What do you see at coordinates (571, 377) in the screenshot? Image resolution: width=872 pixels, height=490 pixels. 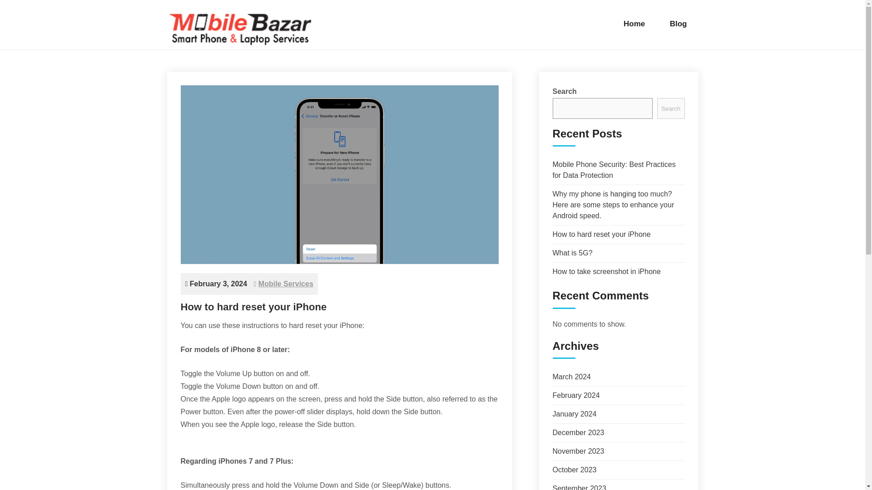 I see `March 2024` at bounding box center [571, 377].